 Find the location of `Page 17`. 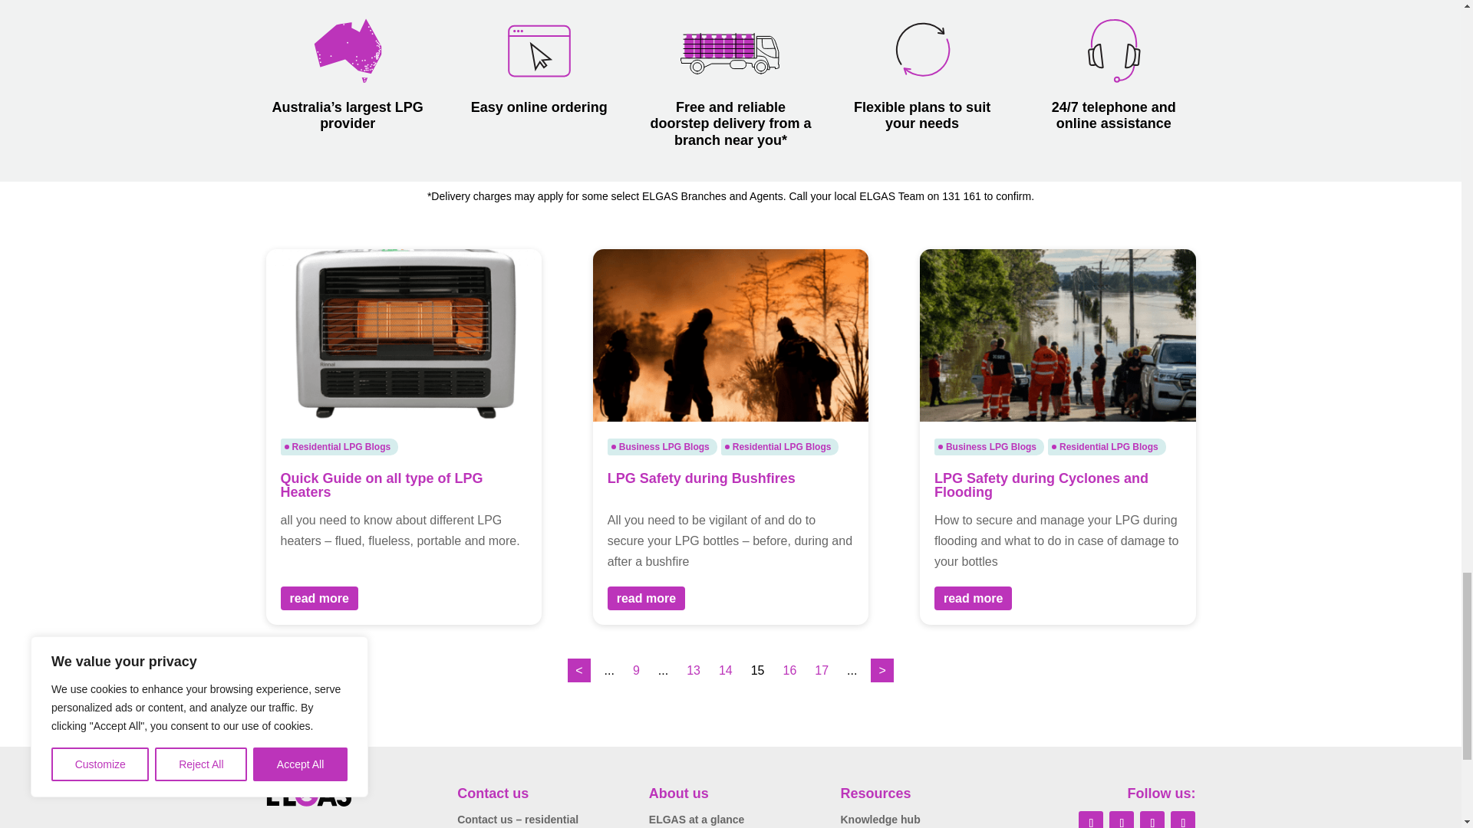

Page 17 is located at coordinates (822, 670).